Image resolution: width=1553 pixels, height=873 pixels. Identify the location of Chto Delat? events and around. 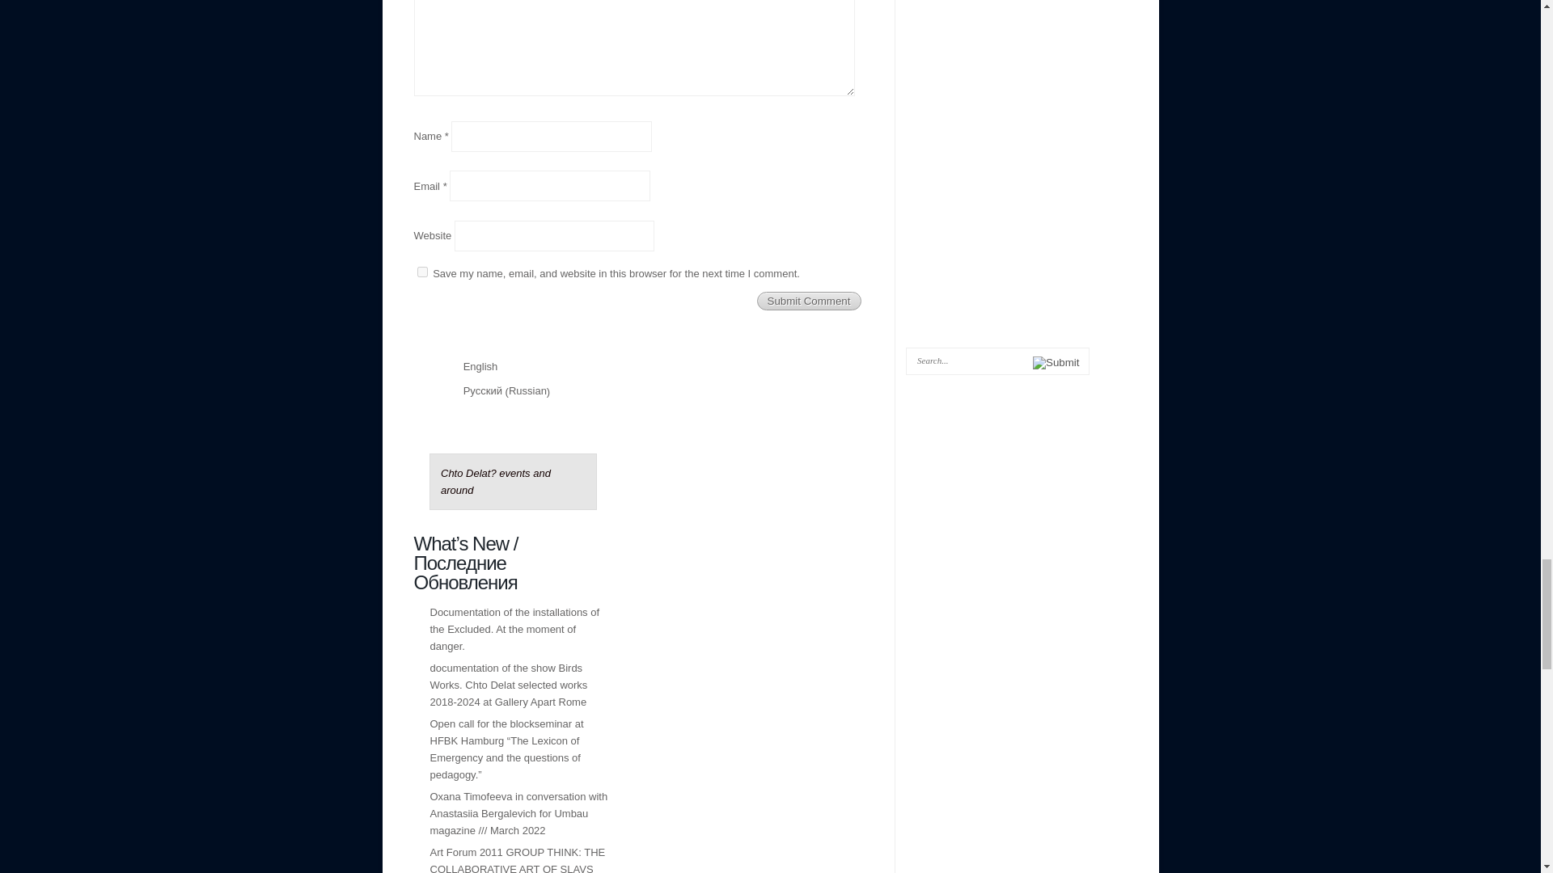
(496, 482).